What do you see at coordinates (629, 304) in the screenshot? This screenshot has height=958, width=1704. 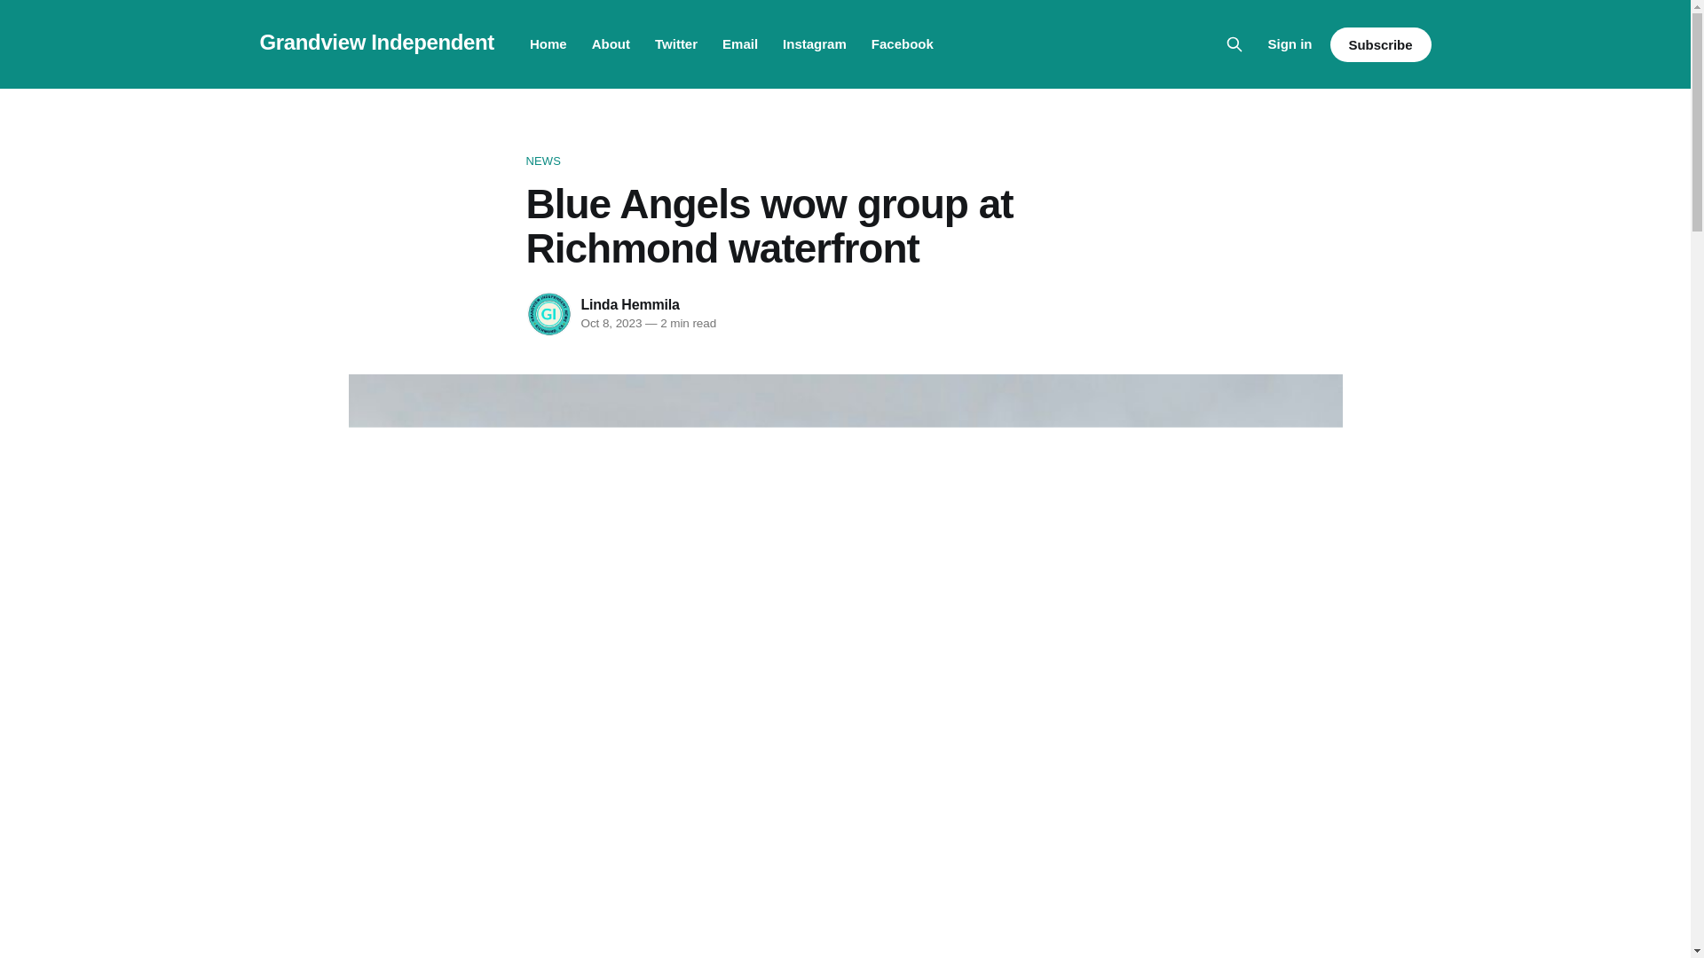 I see `Linda Hemmila` at bounding box center [629, 304].